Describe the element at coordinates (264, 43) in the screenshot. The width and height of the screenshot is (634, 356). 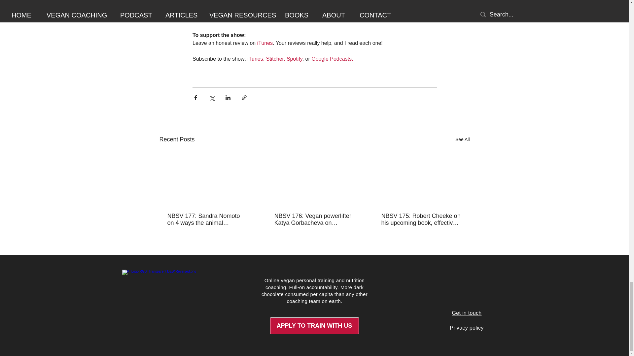
I see `iTunes` at that location.